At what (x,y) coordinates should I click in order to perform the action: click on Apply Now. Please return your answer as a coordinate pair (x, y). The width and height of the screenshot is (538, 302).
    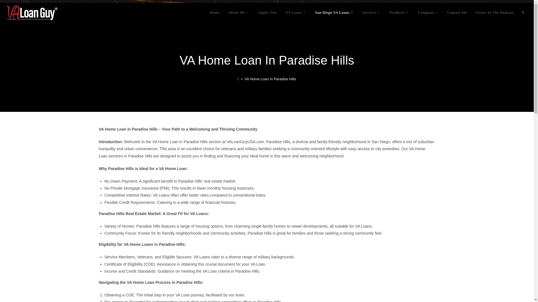
    Looking at the image, I should click on (268, 12).